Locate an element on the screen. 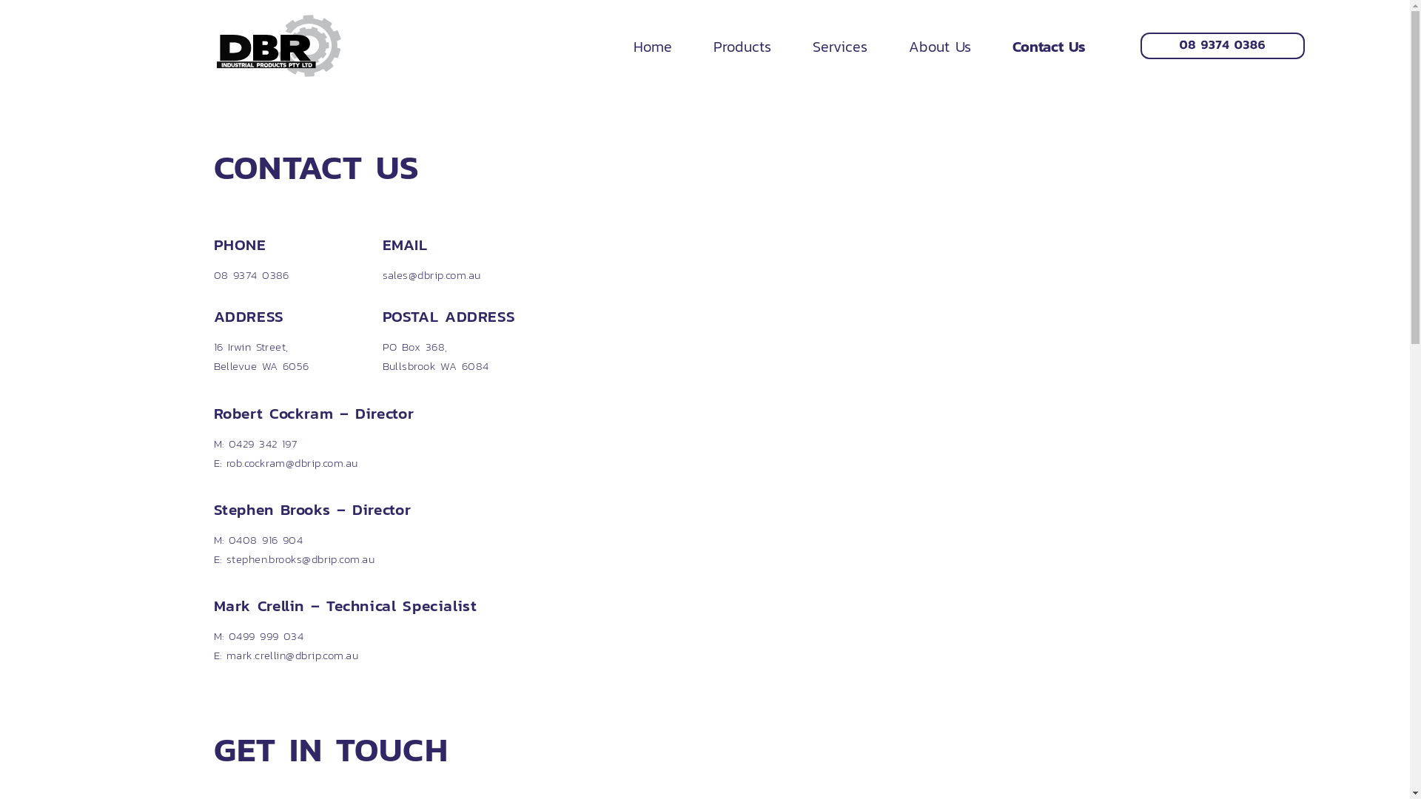 This screenshot has height=799, width=1421. Products is located at coordinates (742, 46).